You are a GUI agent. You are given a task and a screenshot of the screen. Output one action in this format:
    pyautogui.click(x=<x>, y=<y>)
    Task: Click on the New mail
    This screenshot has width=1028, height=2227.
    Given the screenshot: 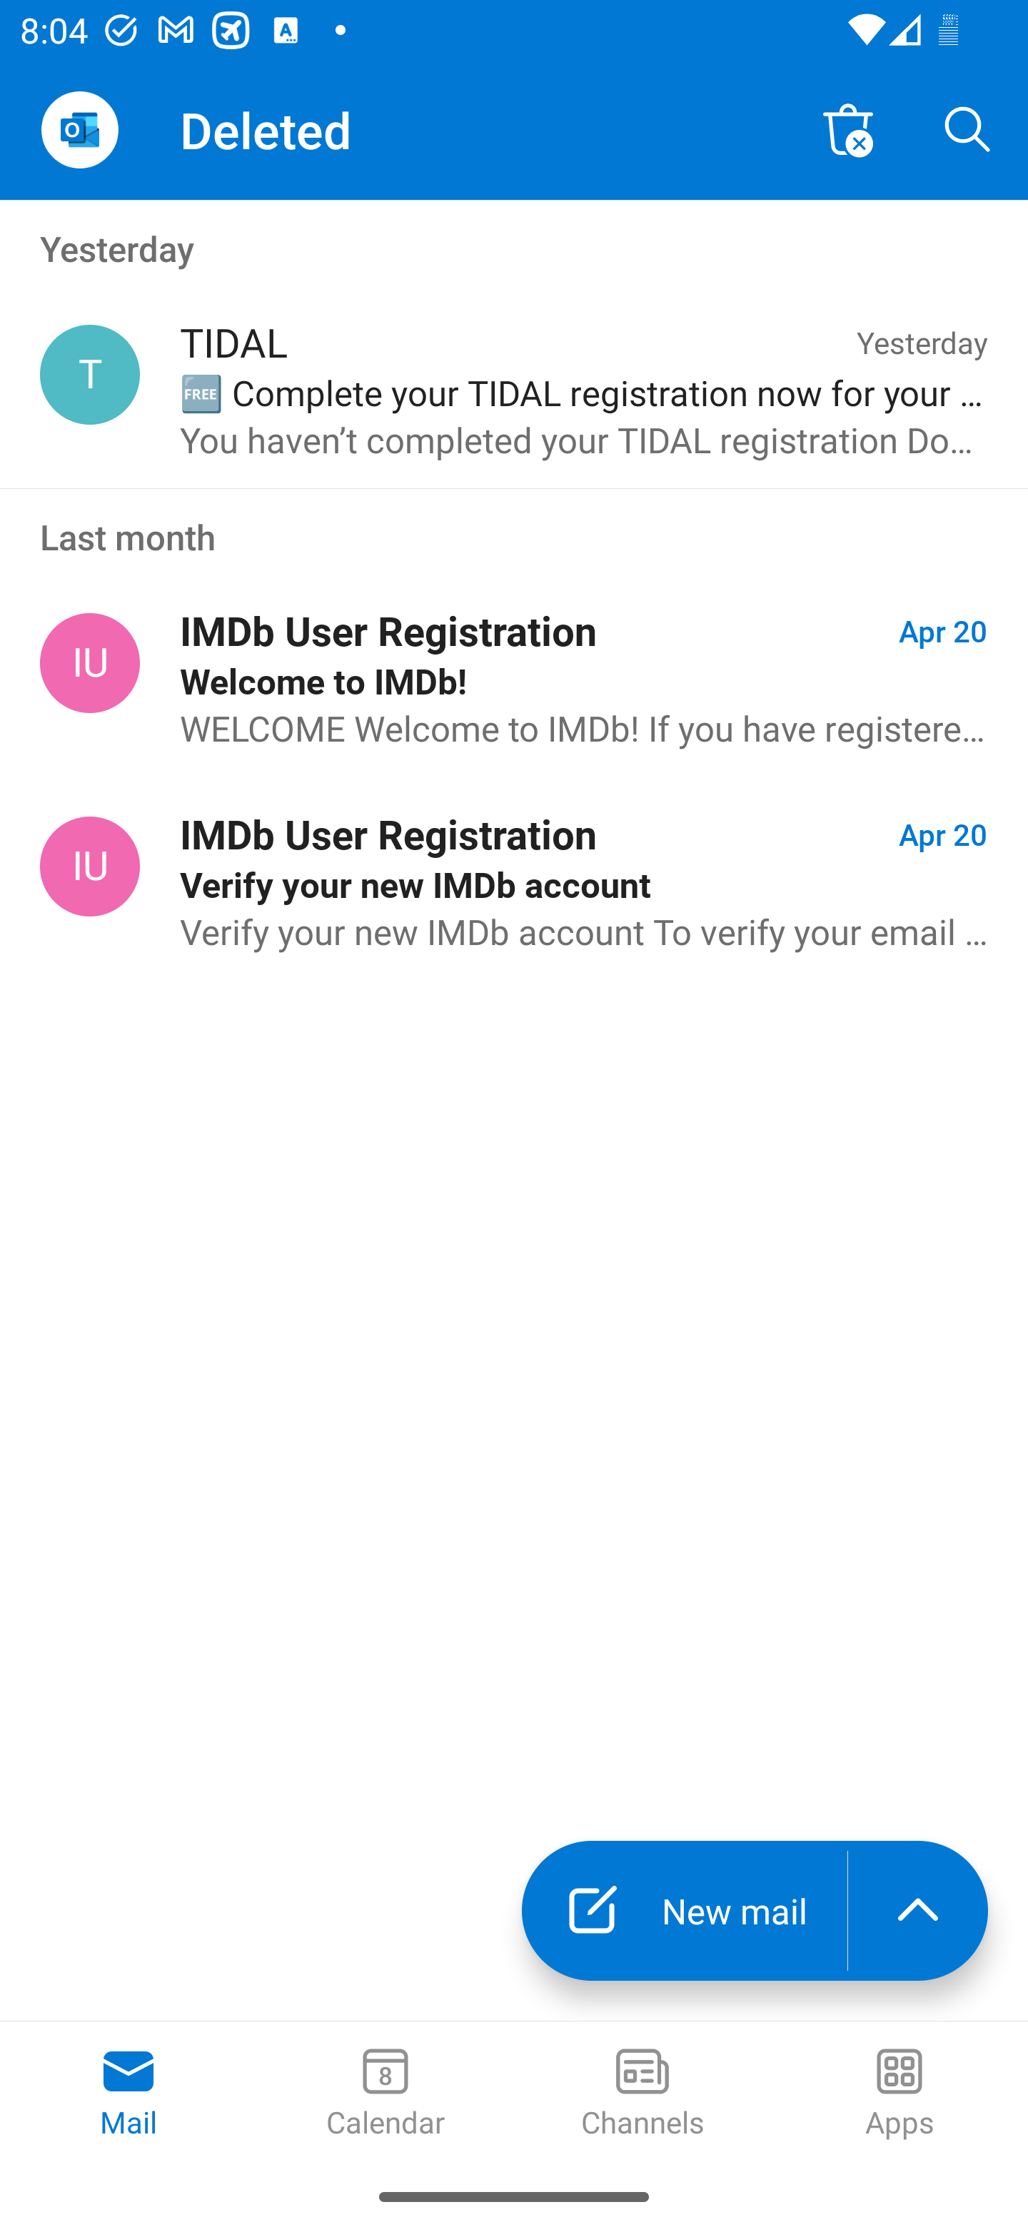 What is the action you would take?
    pyautogui.click(x=684, y=1910)
    